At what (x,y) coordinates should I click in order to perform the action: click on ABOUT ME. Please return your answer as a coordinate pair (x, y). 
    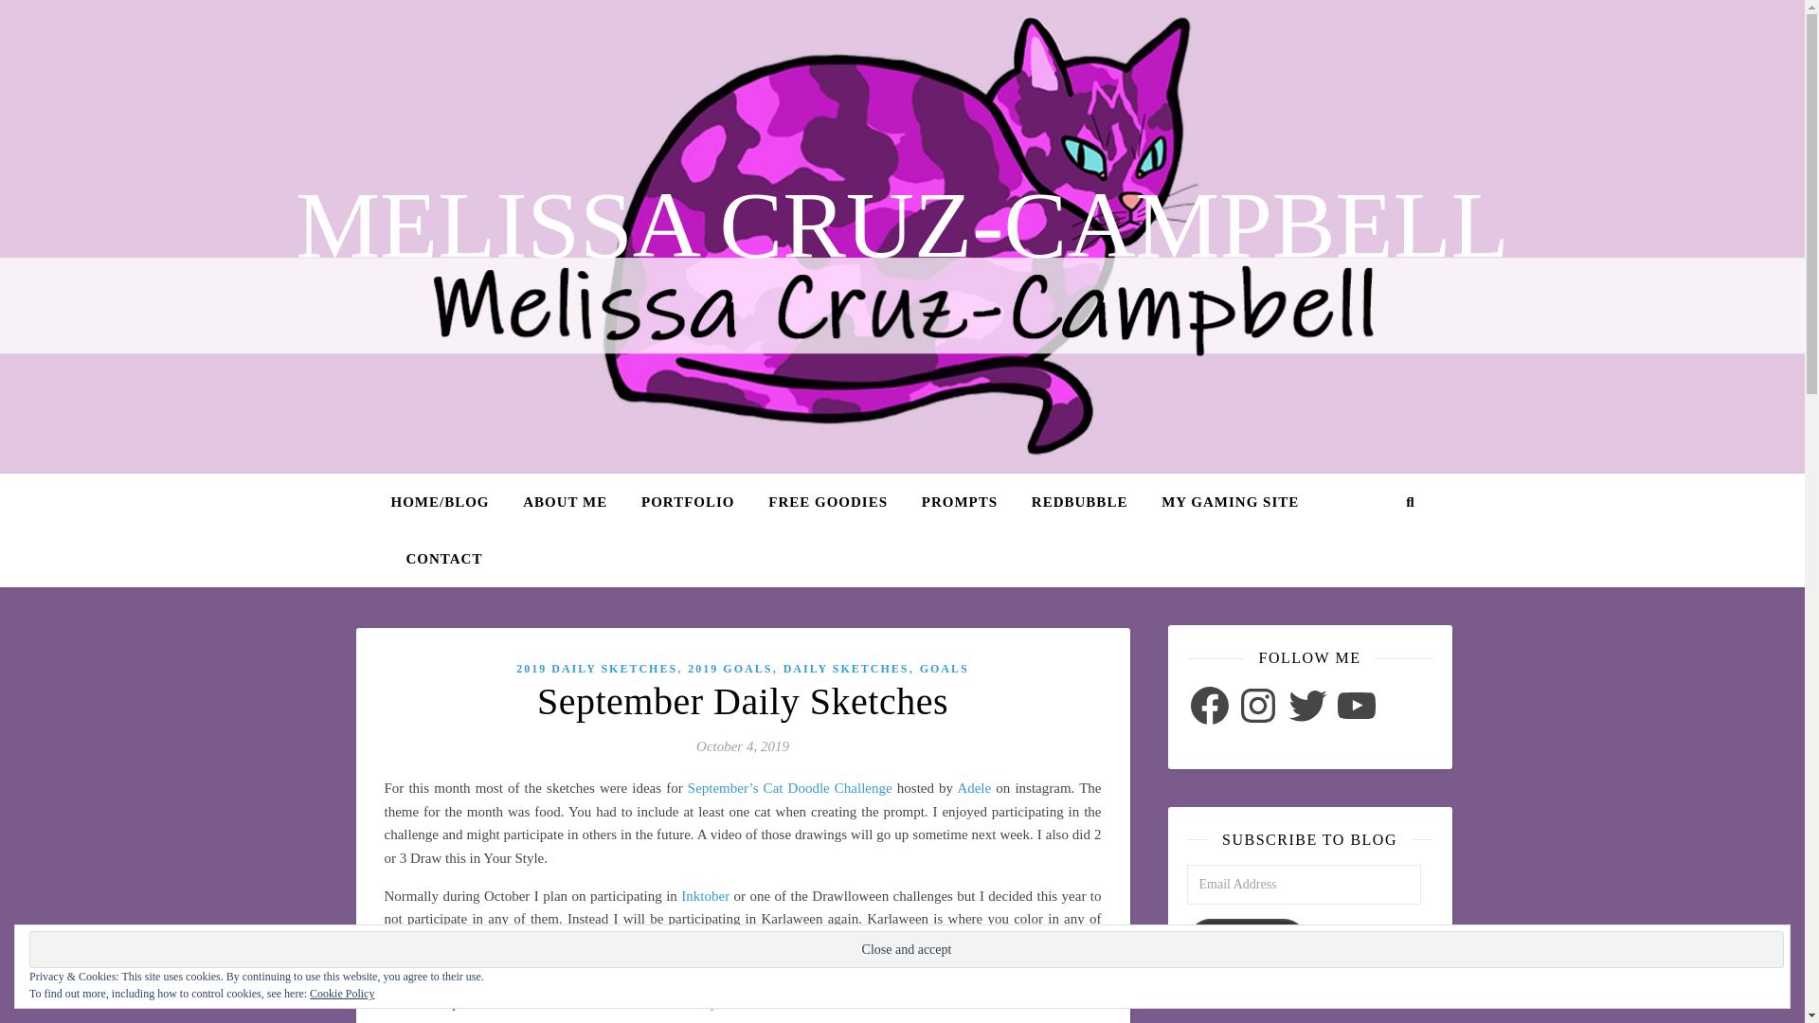
    Looking at the image, I should click on (565, 502).